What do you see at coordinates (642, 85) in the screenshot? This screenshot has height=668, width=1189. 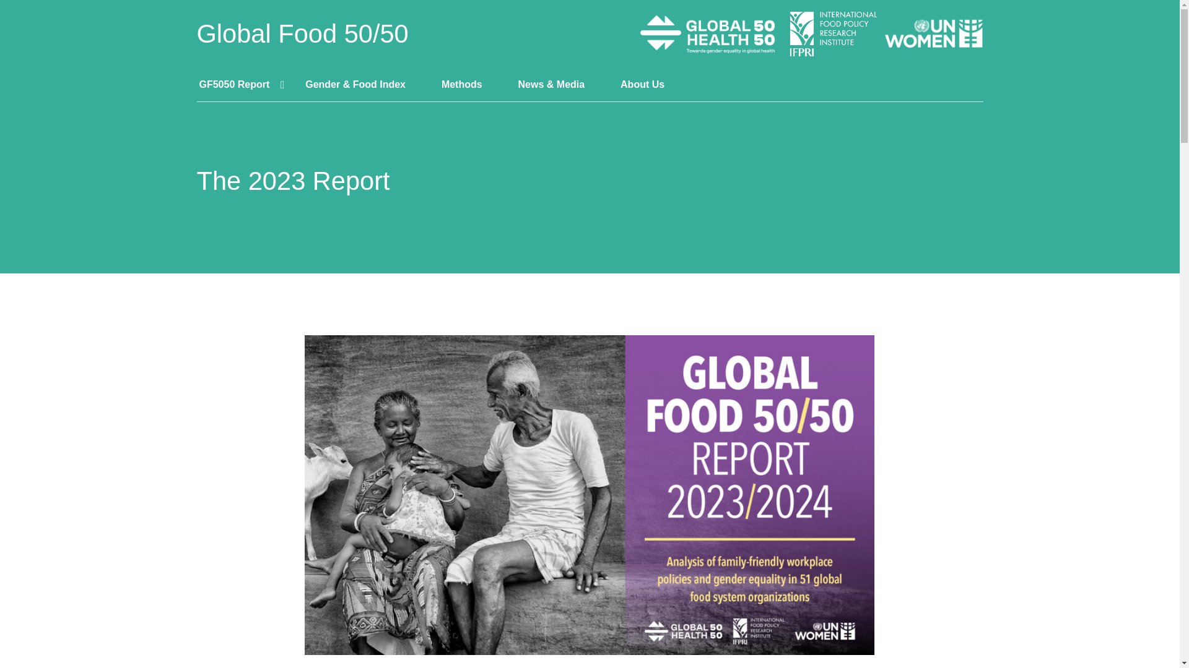 I see `About Us` at bounding box center [642, 85].